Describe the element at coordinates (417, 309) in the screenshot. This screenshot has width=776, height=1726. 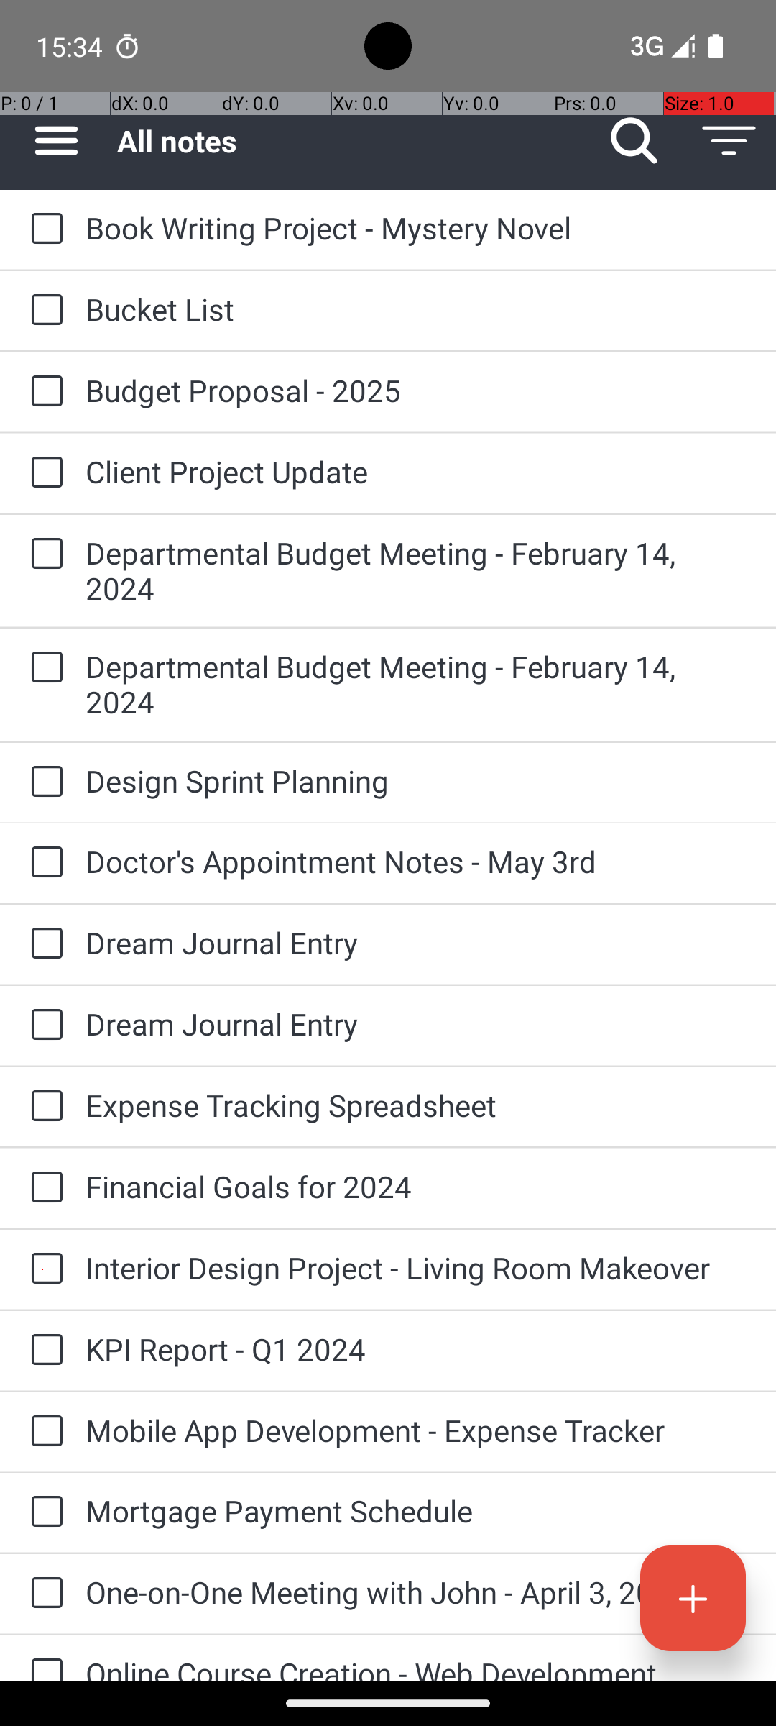
I see `Bucket List` at that location.